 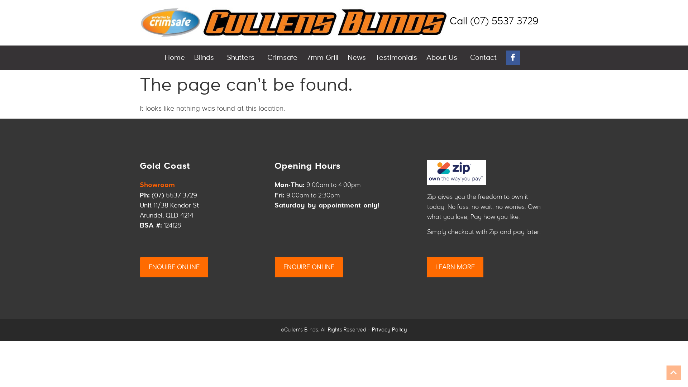 I want to click on Gold Coast, so click(x=165, y=167).